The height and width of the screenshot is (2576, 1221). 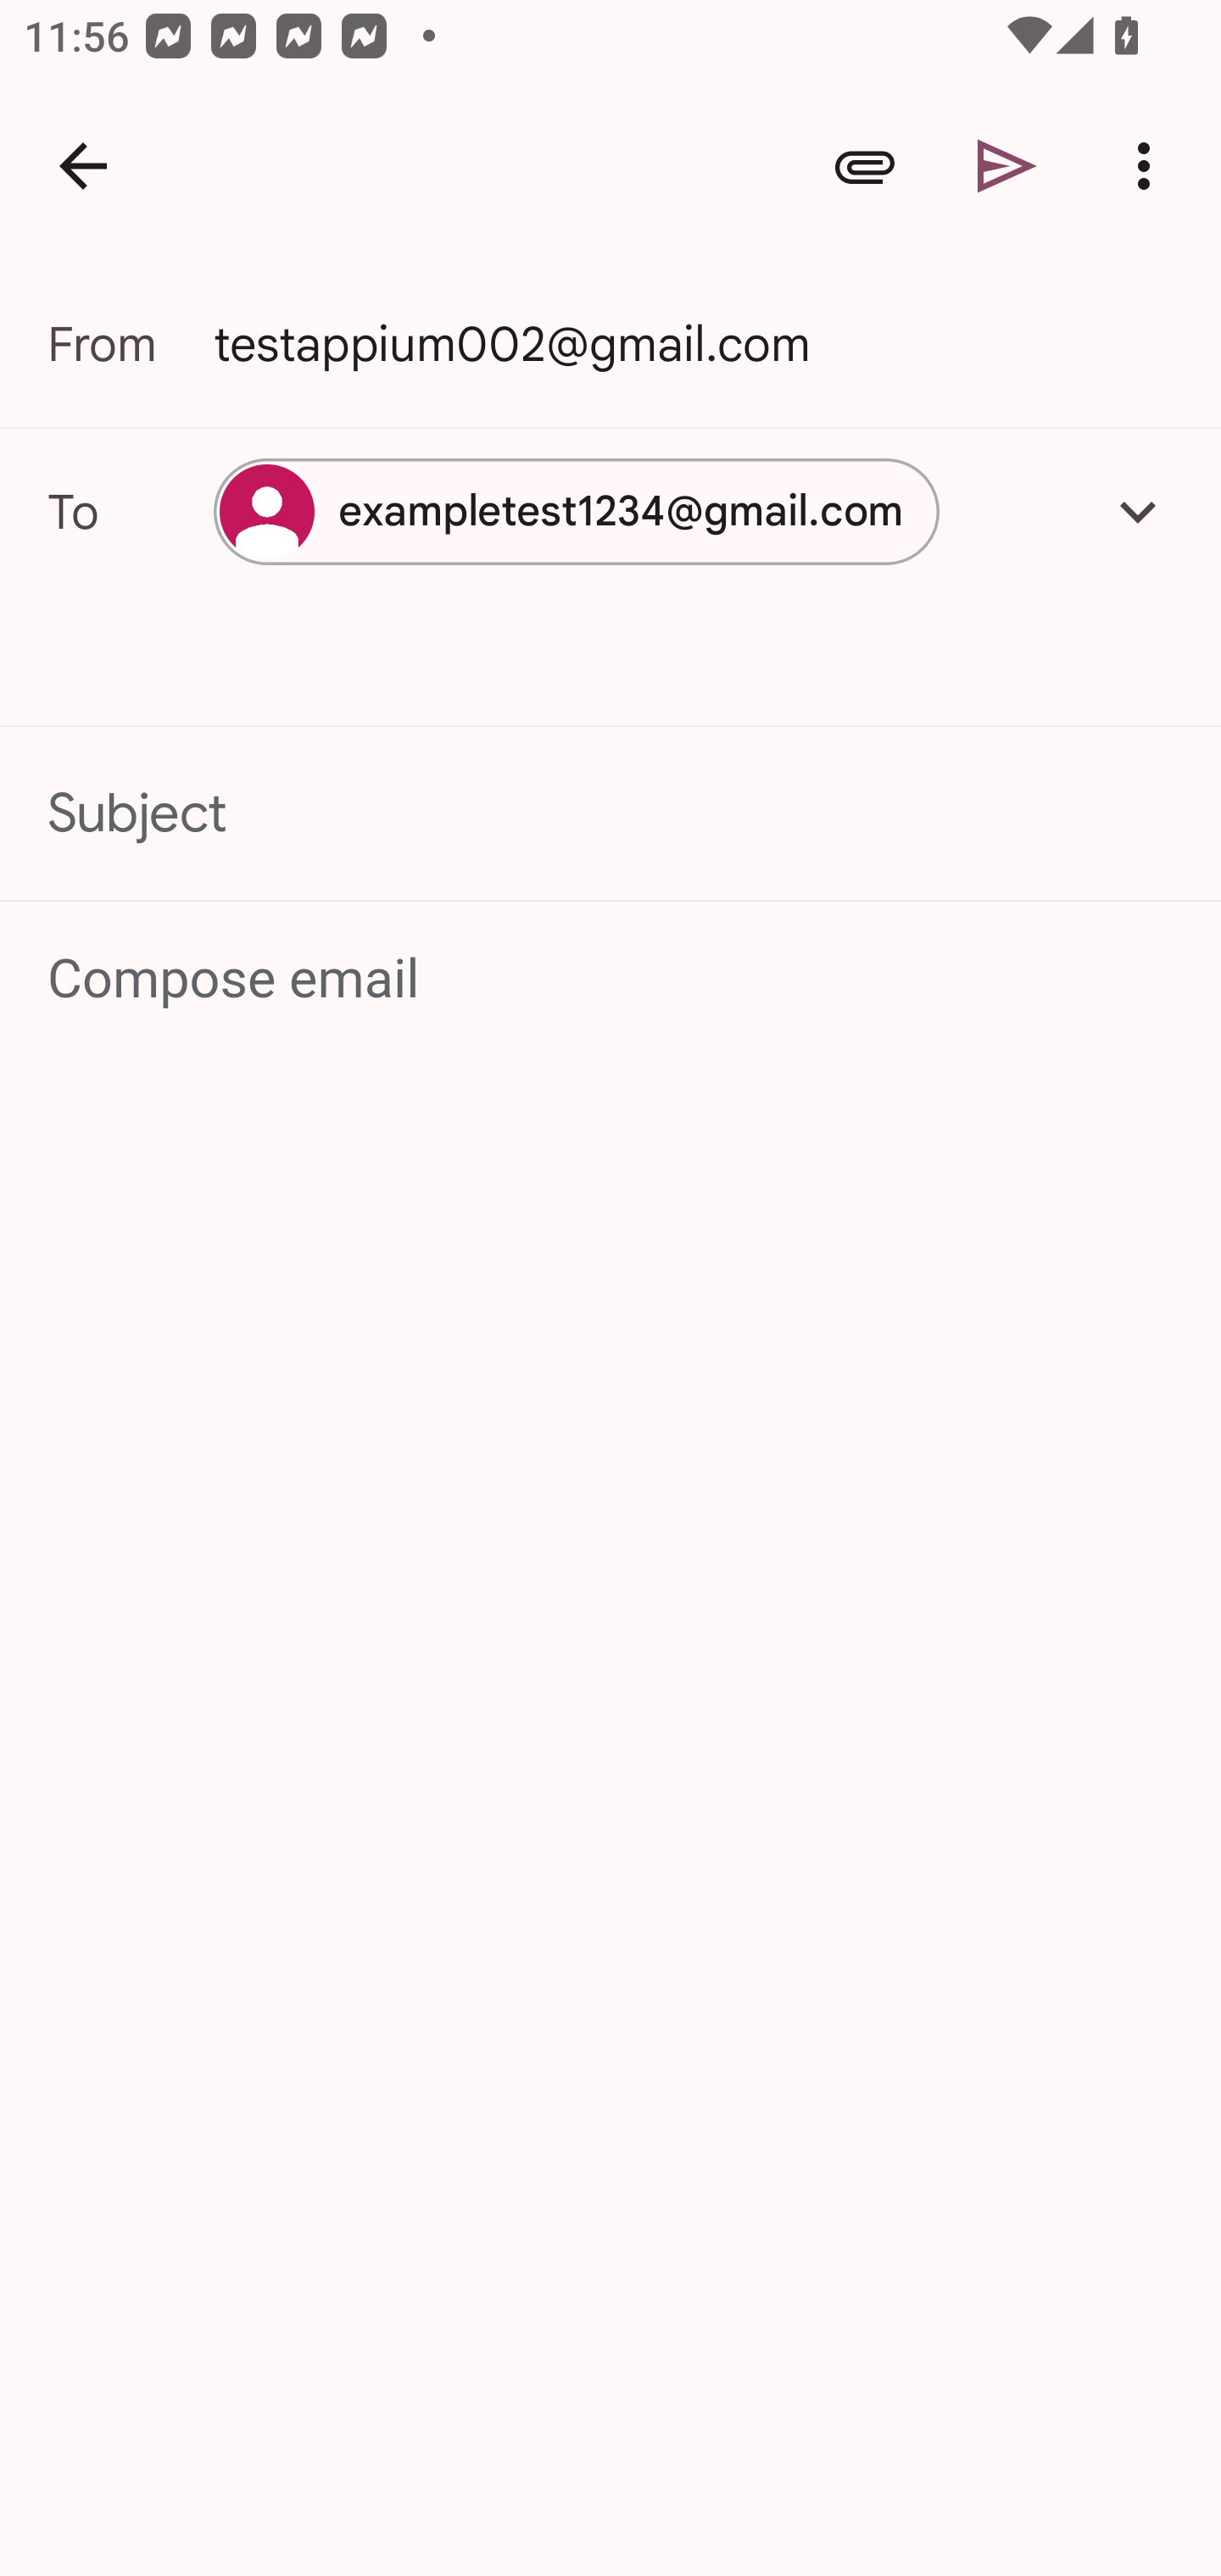 I want to click on Attach file, so click(x=865, y=166).